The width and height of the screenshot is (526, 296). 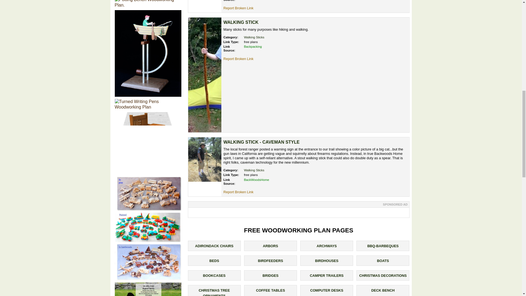 What do you see at coordinates (214, 292) in the screenshot?
I see `CHRISTMAS TREE ORNAMENTS` at bounding box center [214, 292].